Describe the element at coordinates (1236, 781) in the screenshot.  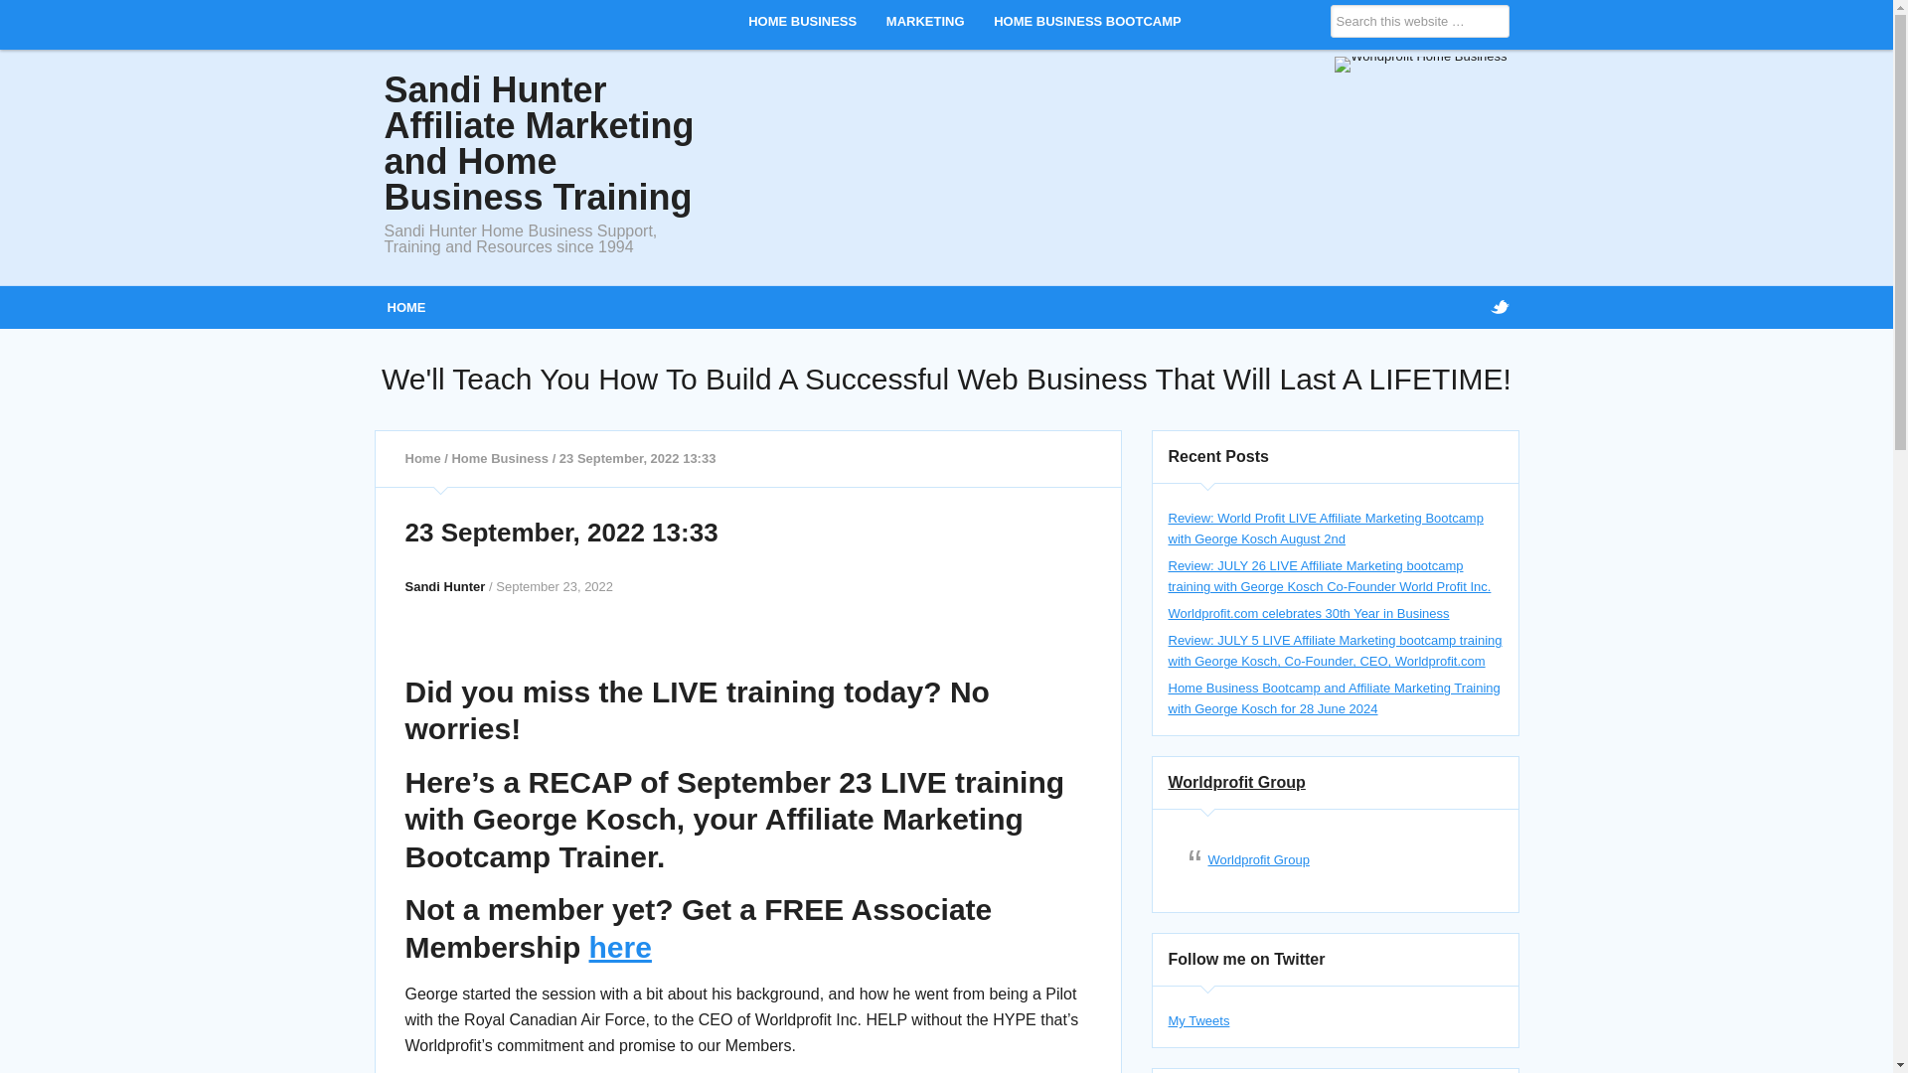
I see `Worldprofit Group` at that location.